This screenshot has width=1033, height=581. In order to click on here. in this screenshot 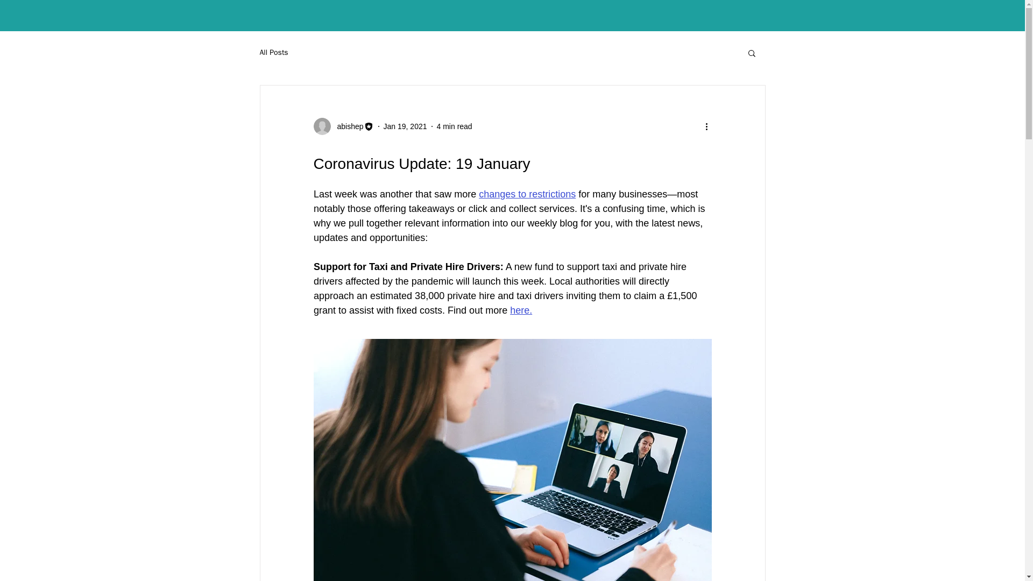, I will do `click(521, 310)`.